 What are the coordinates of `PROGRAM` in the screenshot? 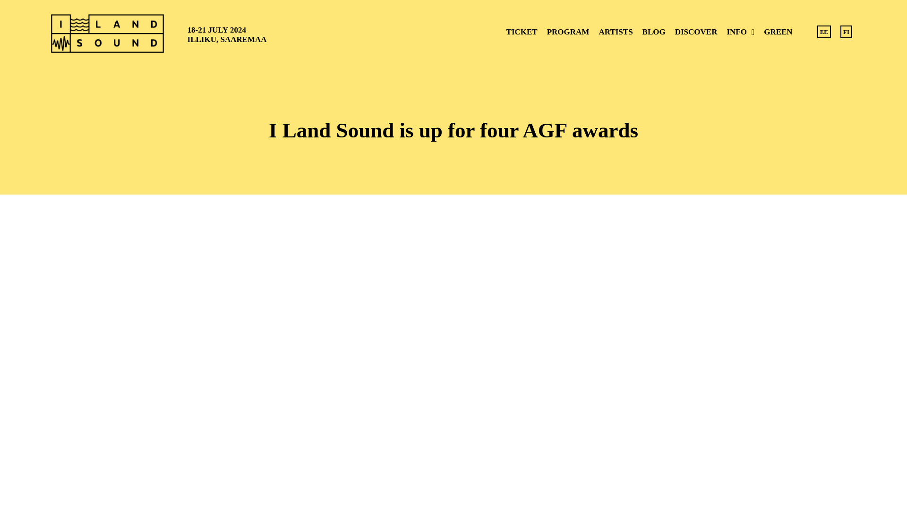 It's located at (568, 33).